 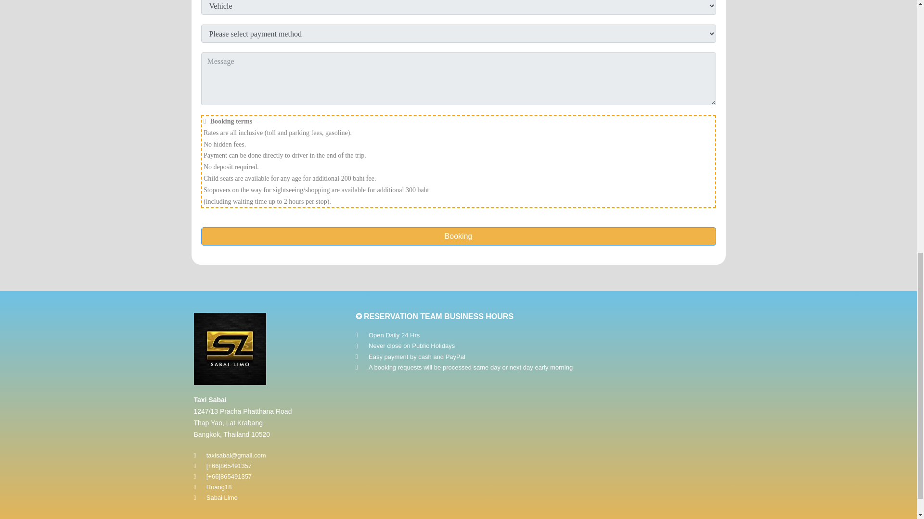 I want to click on Ruang18, so click(x=269, y=487).